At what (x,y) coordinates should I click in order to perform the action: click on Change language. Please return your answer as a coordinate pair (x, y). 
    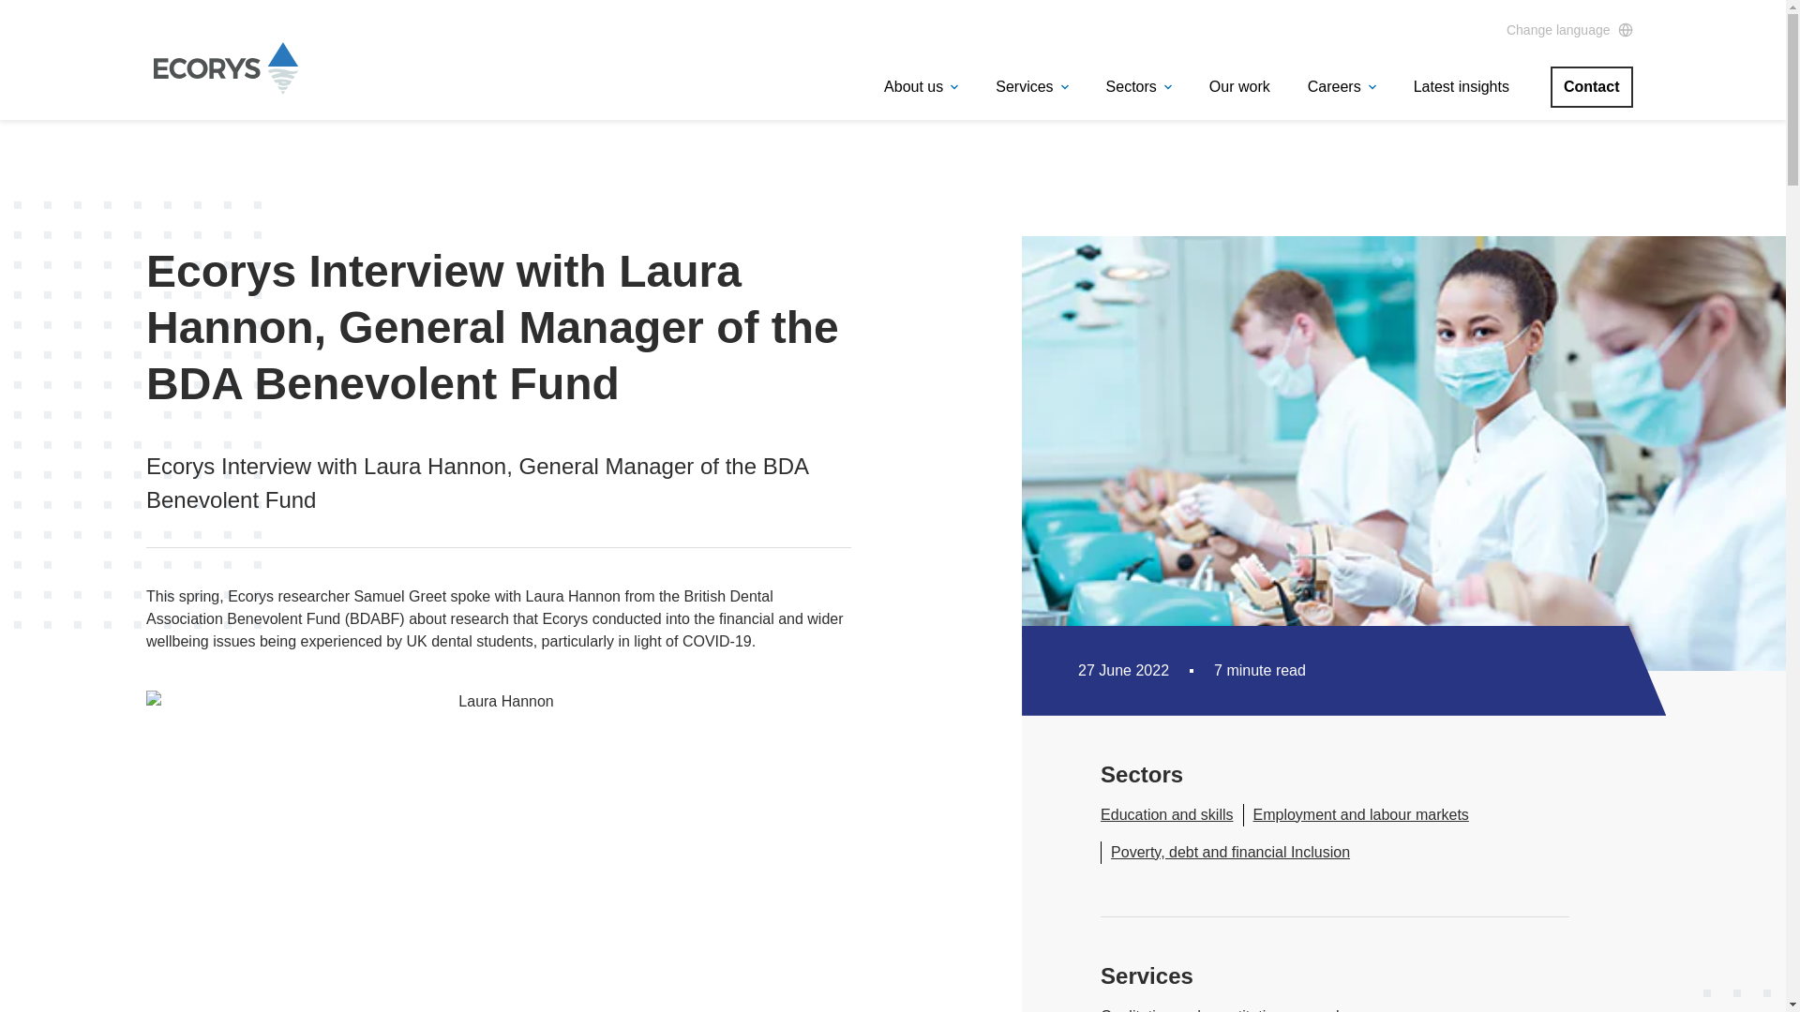
    Looking at the image, I should click on (1569, 30).